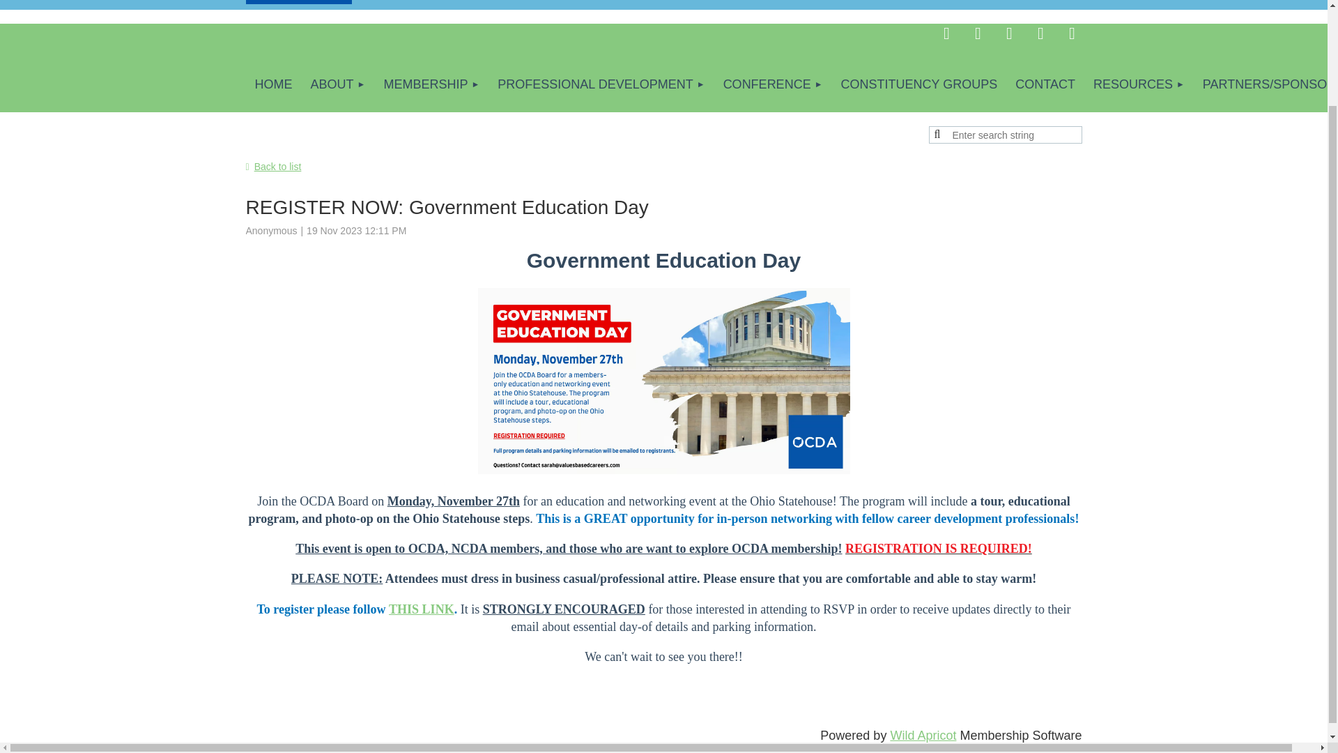  Describe the element at coordinates (337, 84) in the screenshot. I see `ABOUT` at that location.